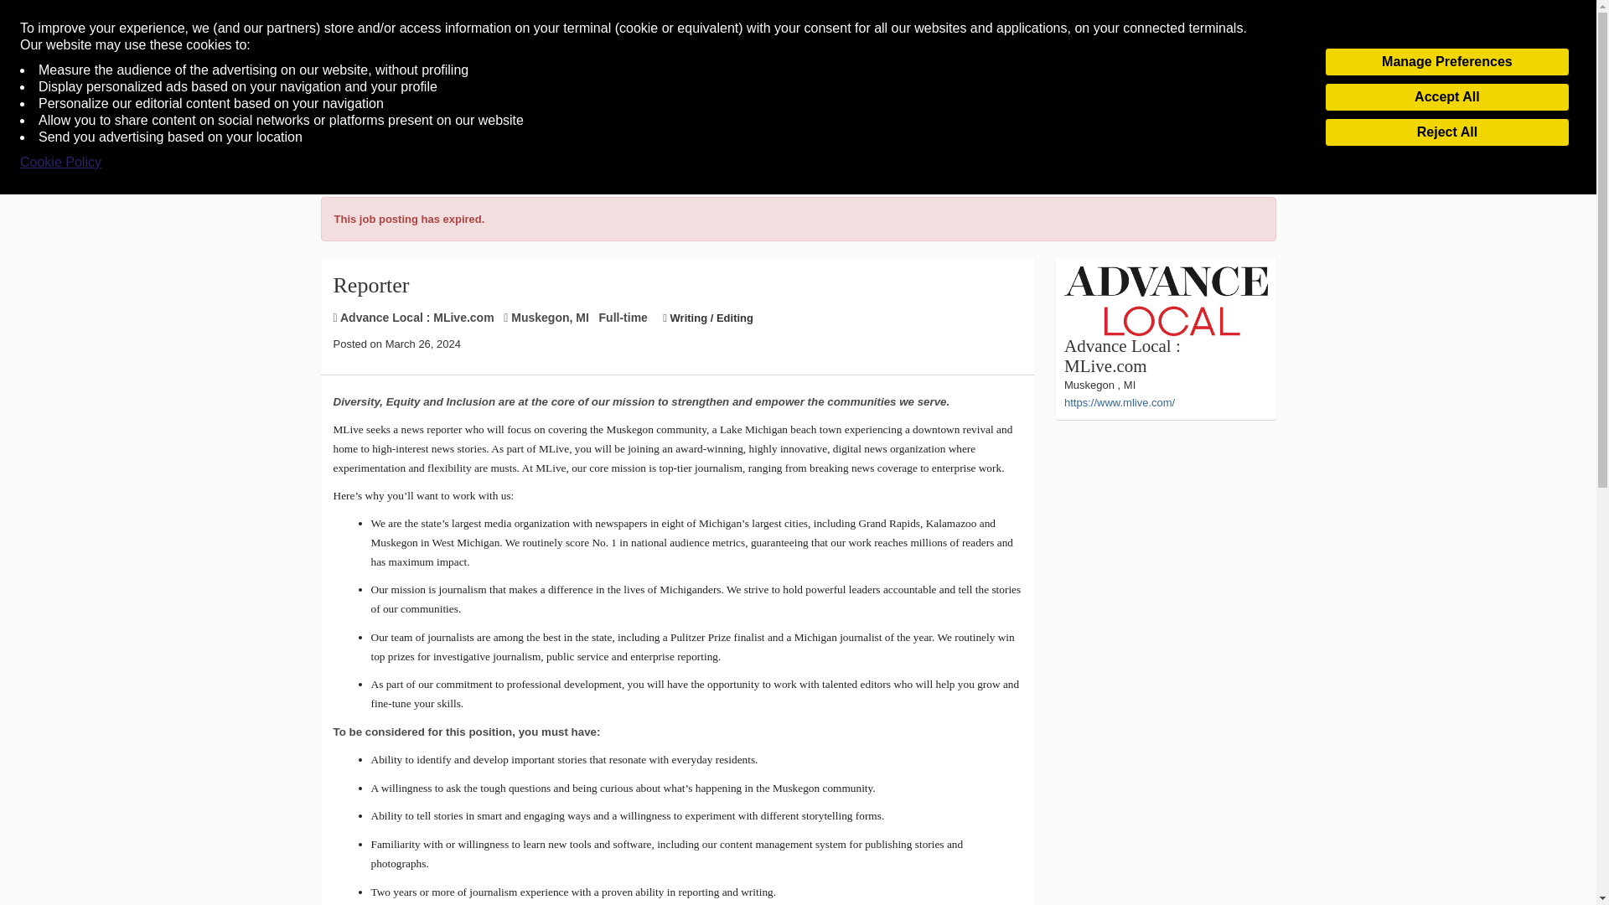 The image size is (1609, 905). I want to click on Manage Preferences, so click(1446, 62).